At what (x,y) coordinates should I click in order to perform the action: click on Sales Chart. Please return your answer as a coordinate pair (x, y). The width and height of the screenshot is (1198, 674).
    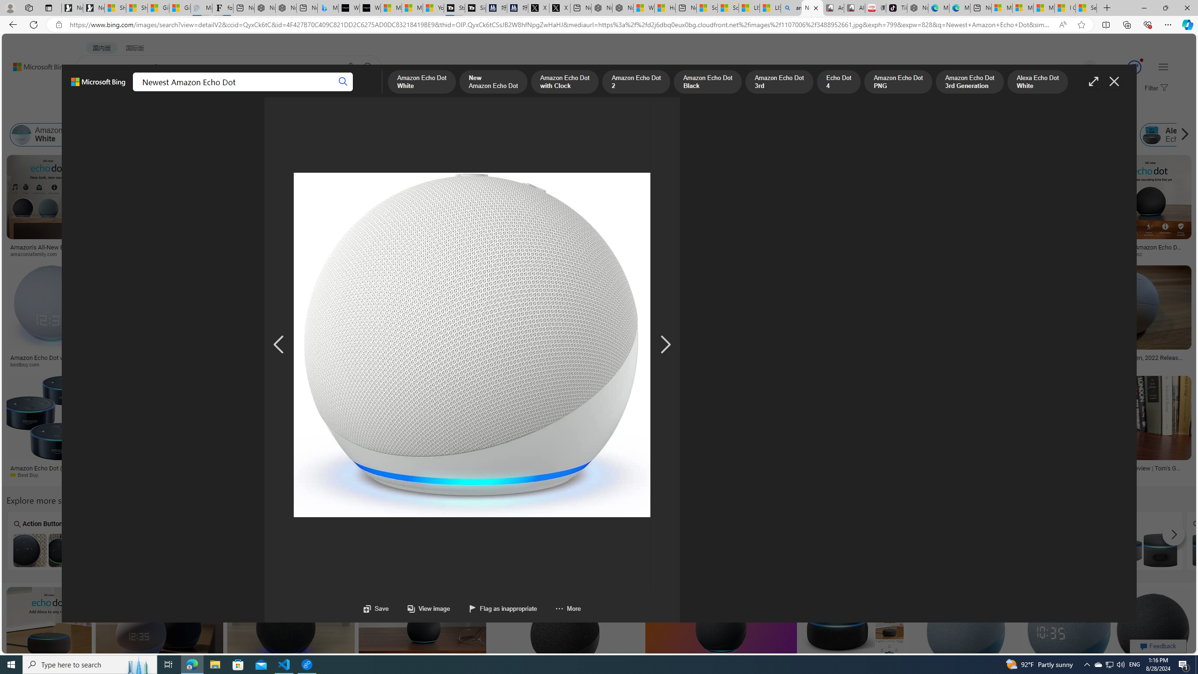
    Looking at the image, I should click on (1059, 541).